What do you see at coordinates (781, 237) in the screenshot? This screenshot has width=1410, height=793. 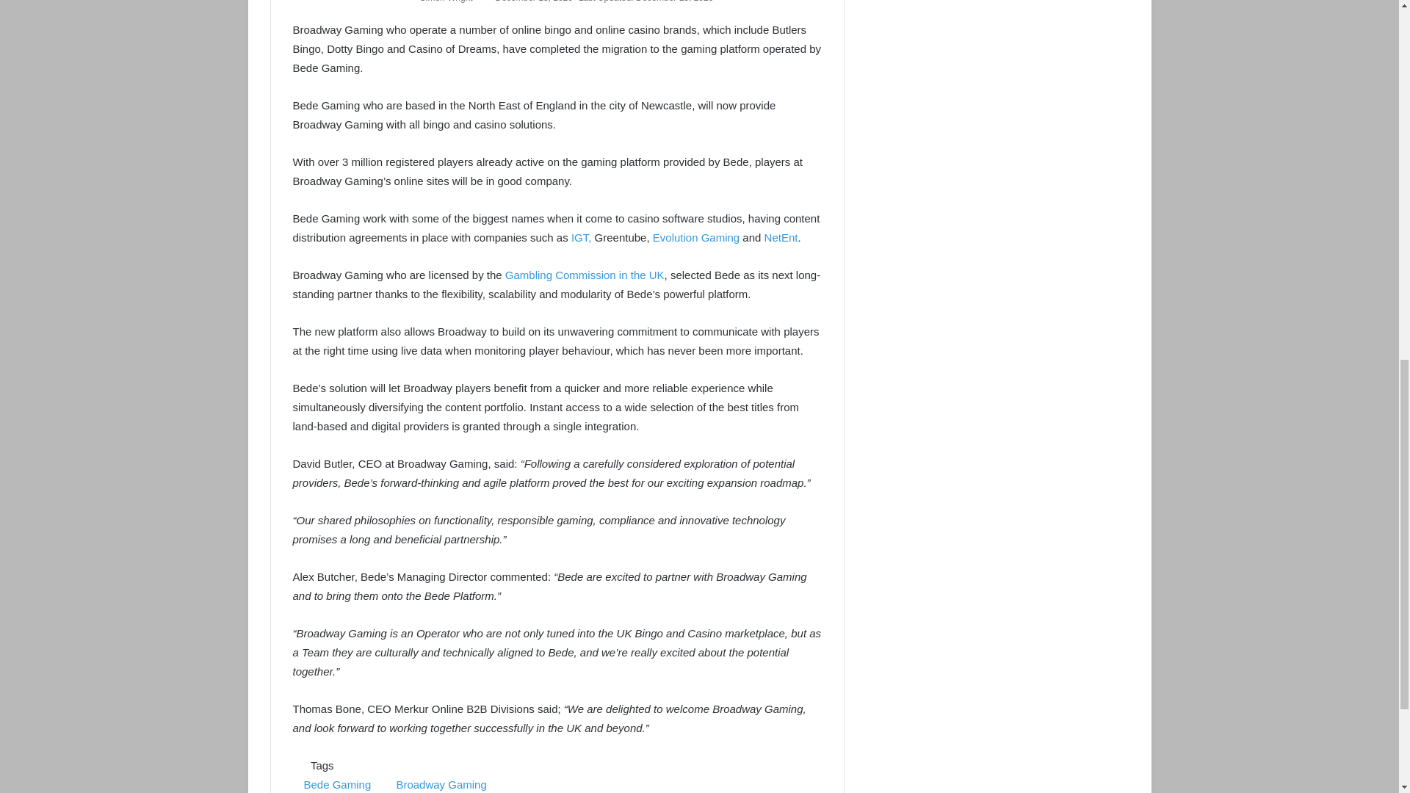 I see `NetEnt` at bounding box center [781, 237].